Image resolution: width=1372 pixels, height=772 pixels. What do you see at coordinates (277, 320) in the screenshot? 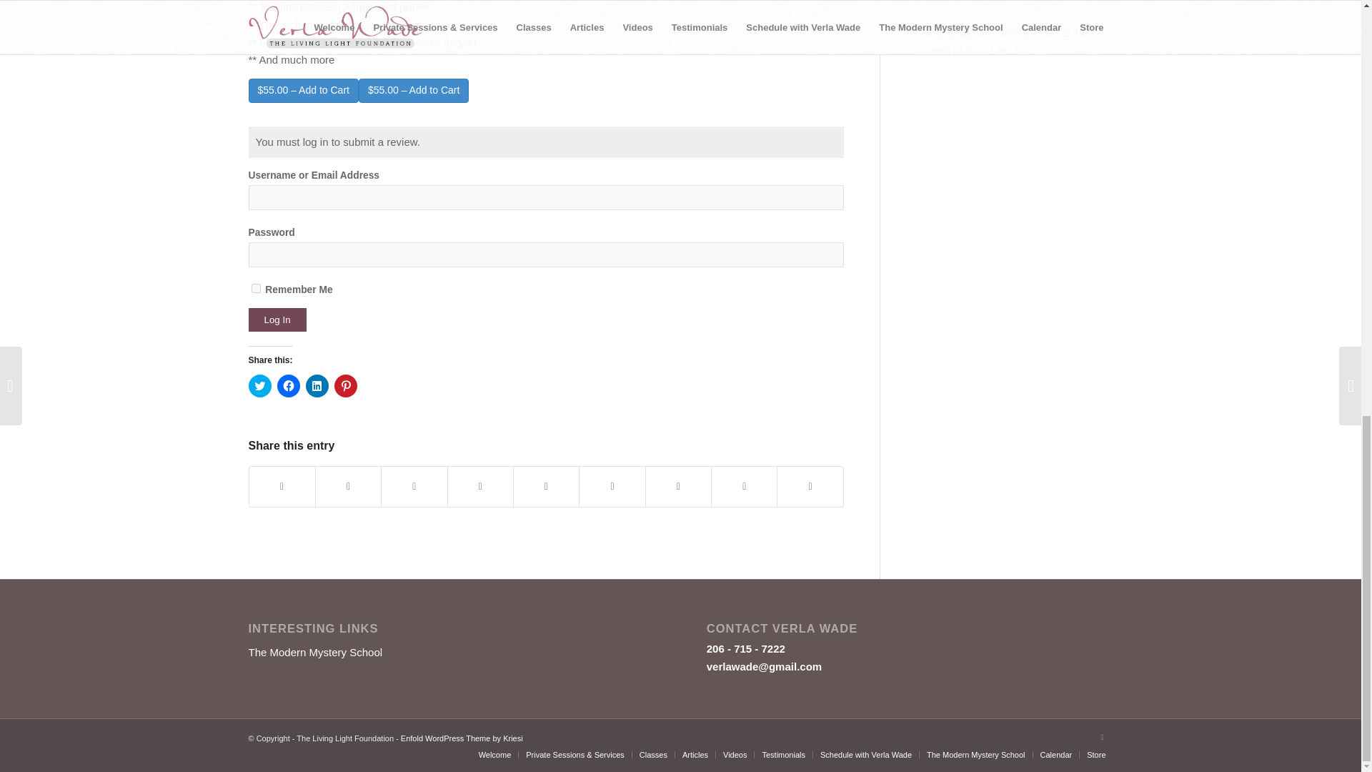
I see `Log In` at bounding box center [277, 320].